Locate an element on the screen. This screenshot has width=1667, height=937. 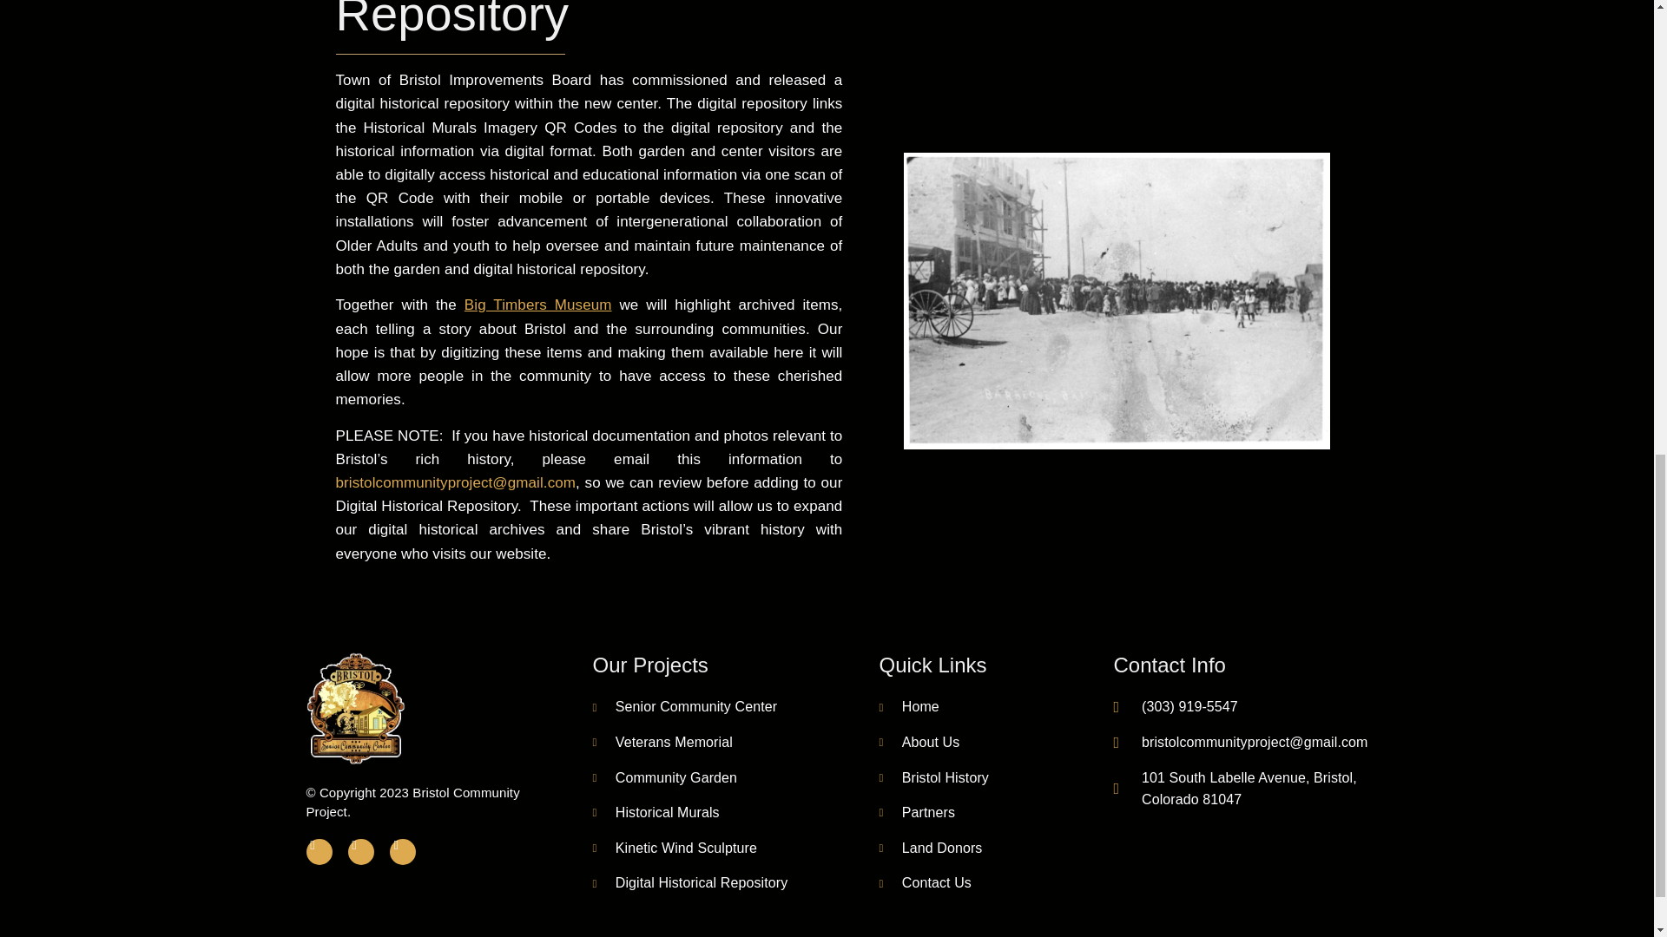
Senior Community Center is located at coordinates (684, 707).